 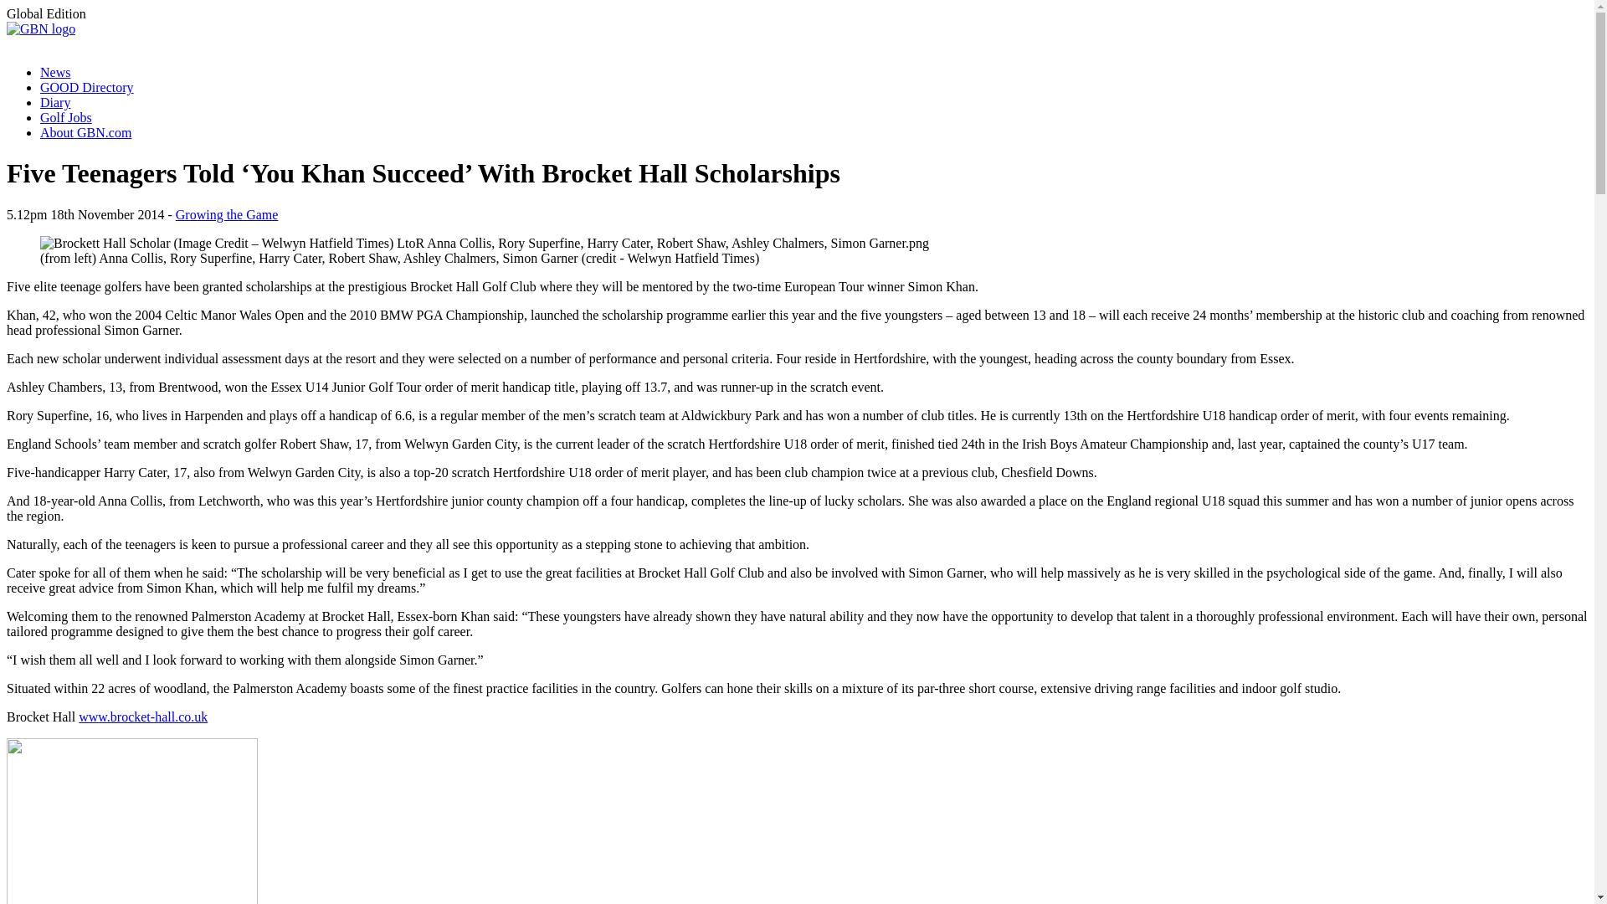 I want to click on About GBN.com, so click(x=85, y=132).